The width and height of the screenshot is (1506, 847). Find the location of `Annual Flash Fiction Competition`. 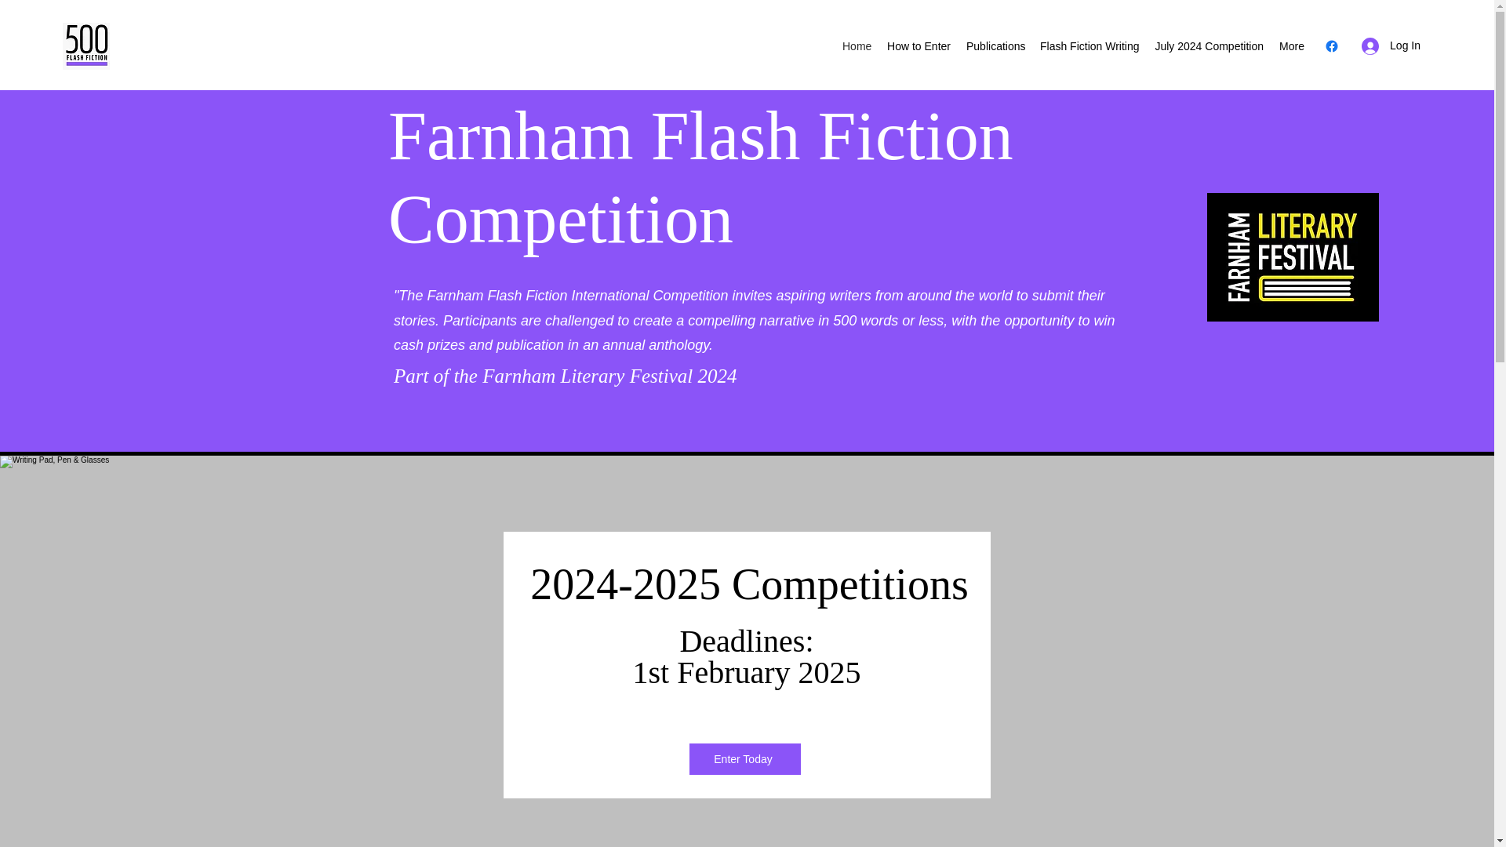

Annual Flash Fiction Competition is located at coordinates (86, 45).